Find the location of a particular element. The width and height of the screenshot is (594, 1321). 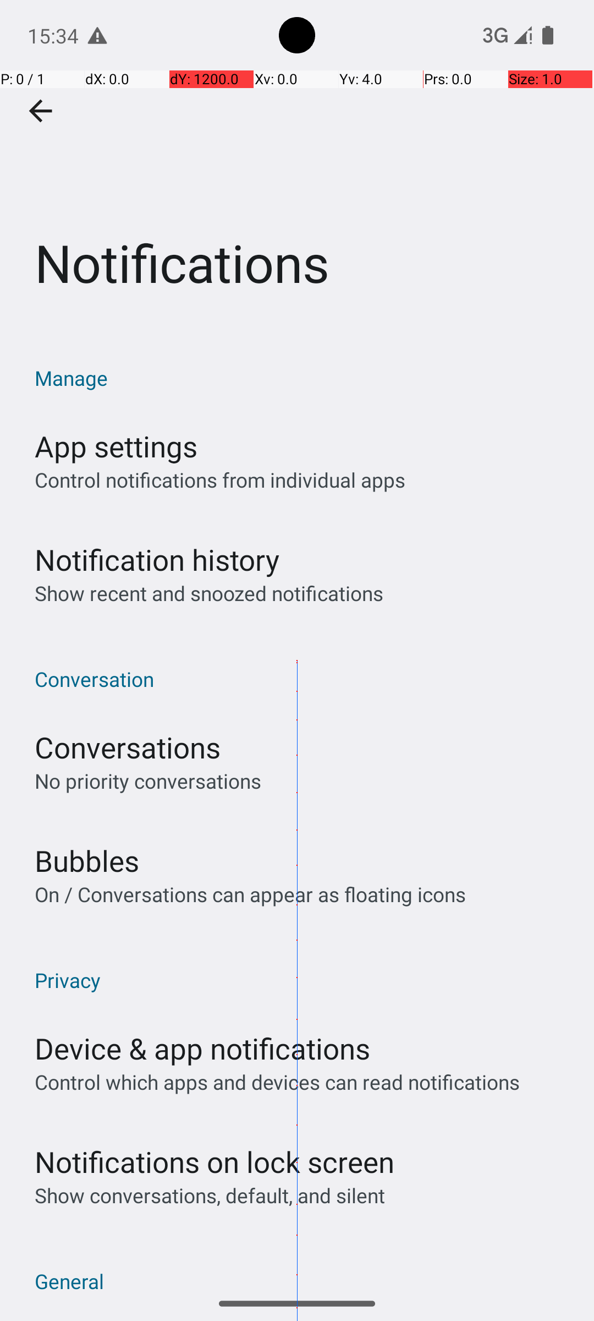

No priority conversations is located at coordinates (148, 780).